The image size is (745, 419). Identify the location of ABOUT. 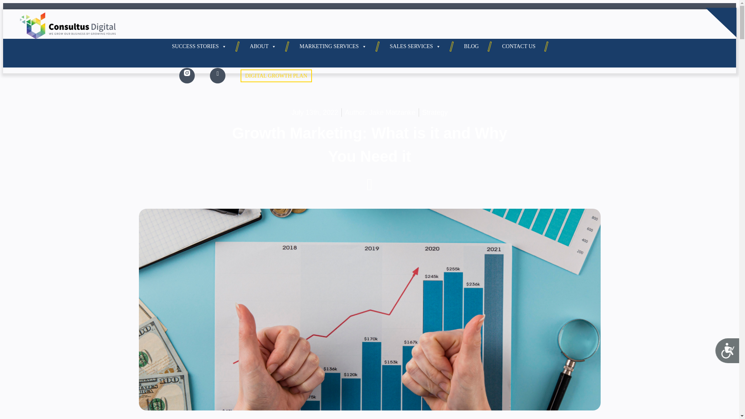
(263, 47).